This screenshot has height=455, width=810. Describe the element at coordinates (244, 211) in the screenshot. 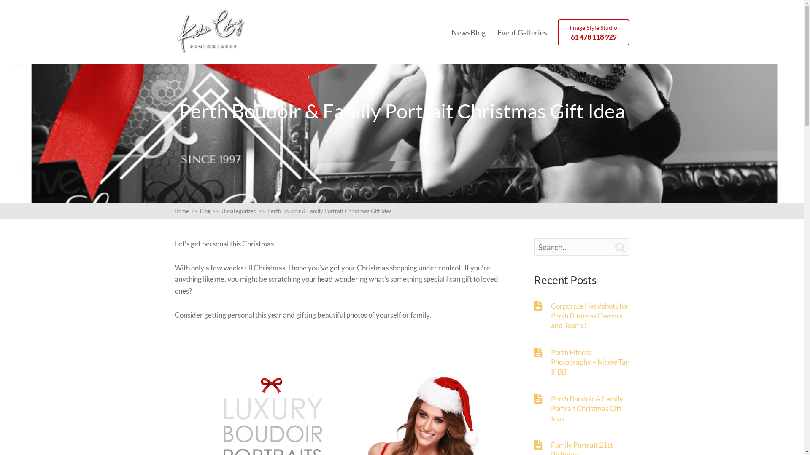

I see `Uncategorized >>` at that location.